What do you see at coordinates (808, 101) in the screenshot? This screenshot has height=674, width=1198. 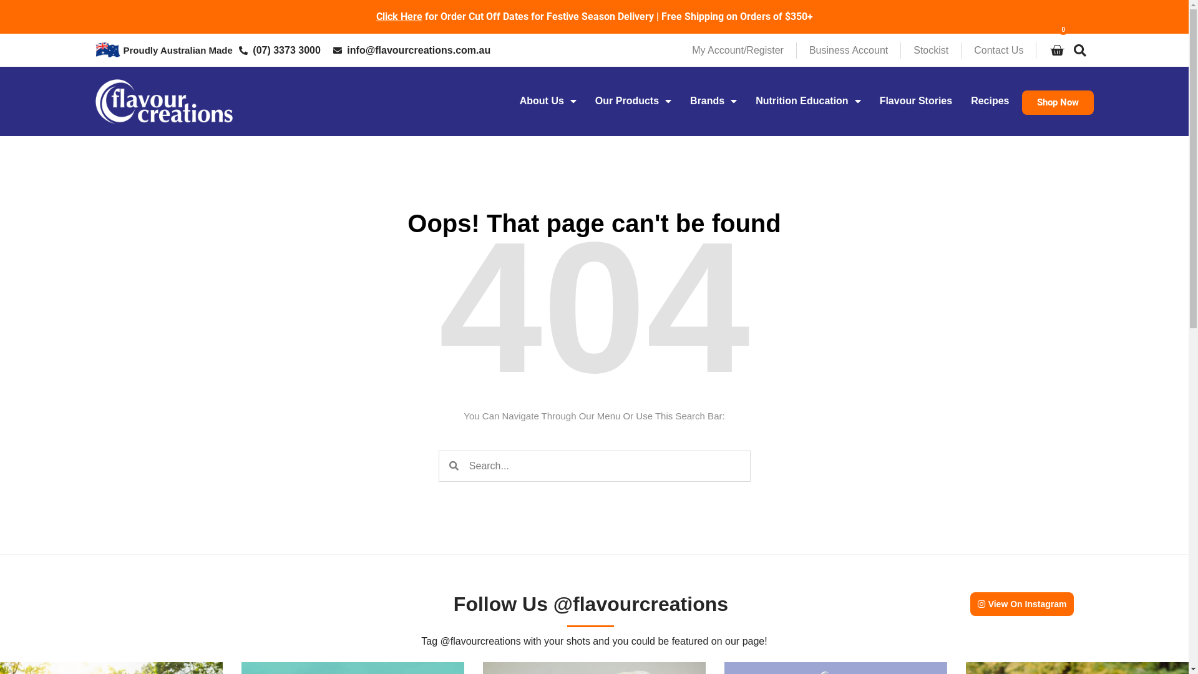 I see `Nutrition Education` at bounding box center [808, 101].